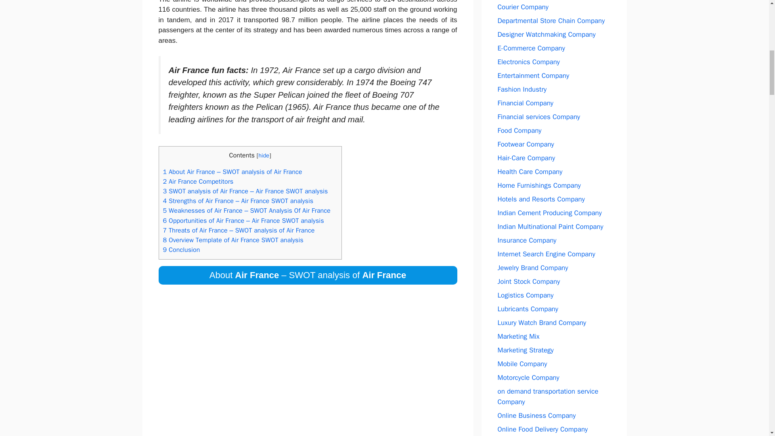 This screenshot has width=775, height=436. What do you see at coordinates (233, 240) in the screenshot?
I see `8 Overview Template of Air France SWOT analysis` at bounding box center [233, 240].